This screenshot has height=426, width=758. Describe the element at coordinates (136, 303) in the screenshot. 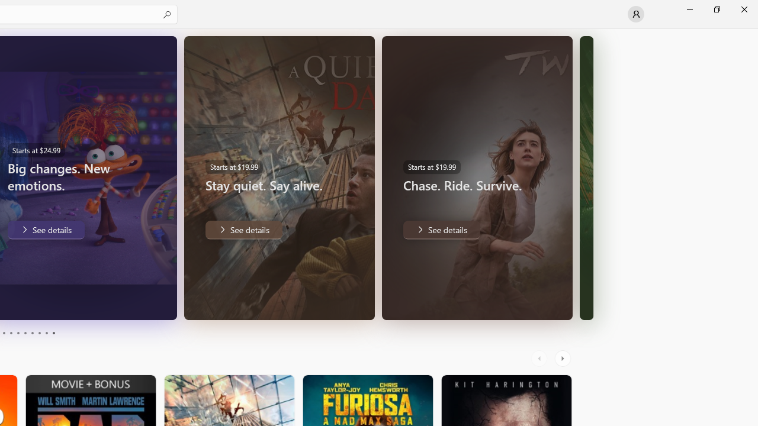

I see `Pause Trailer` at that location.